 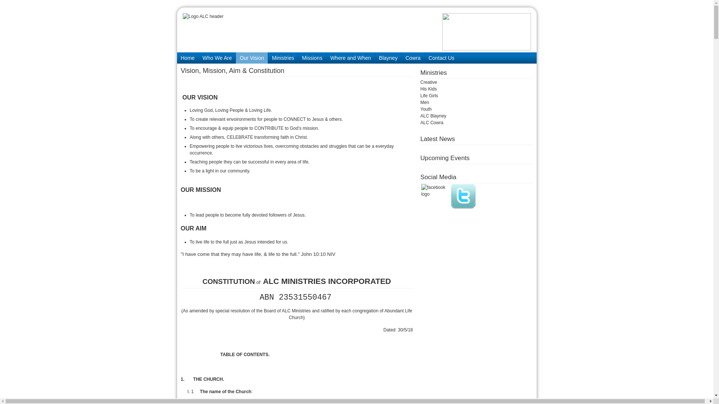 I want to click on Missions, so click(x=312, y=58).